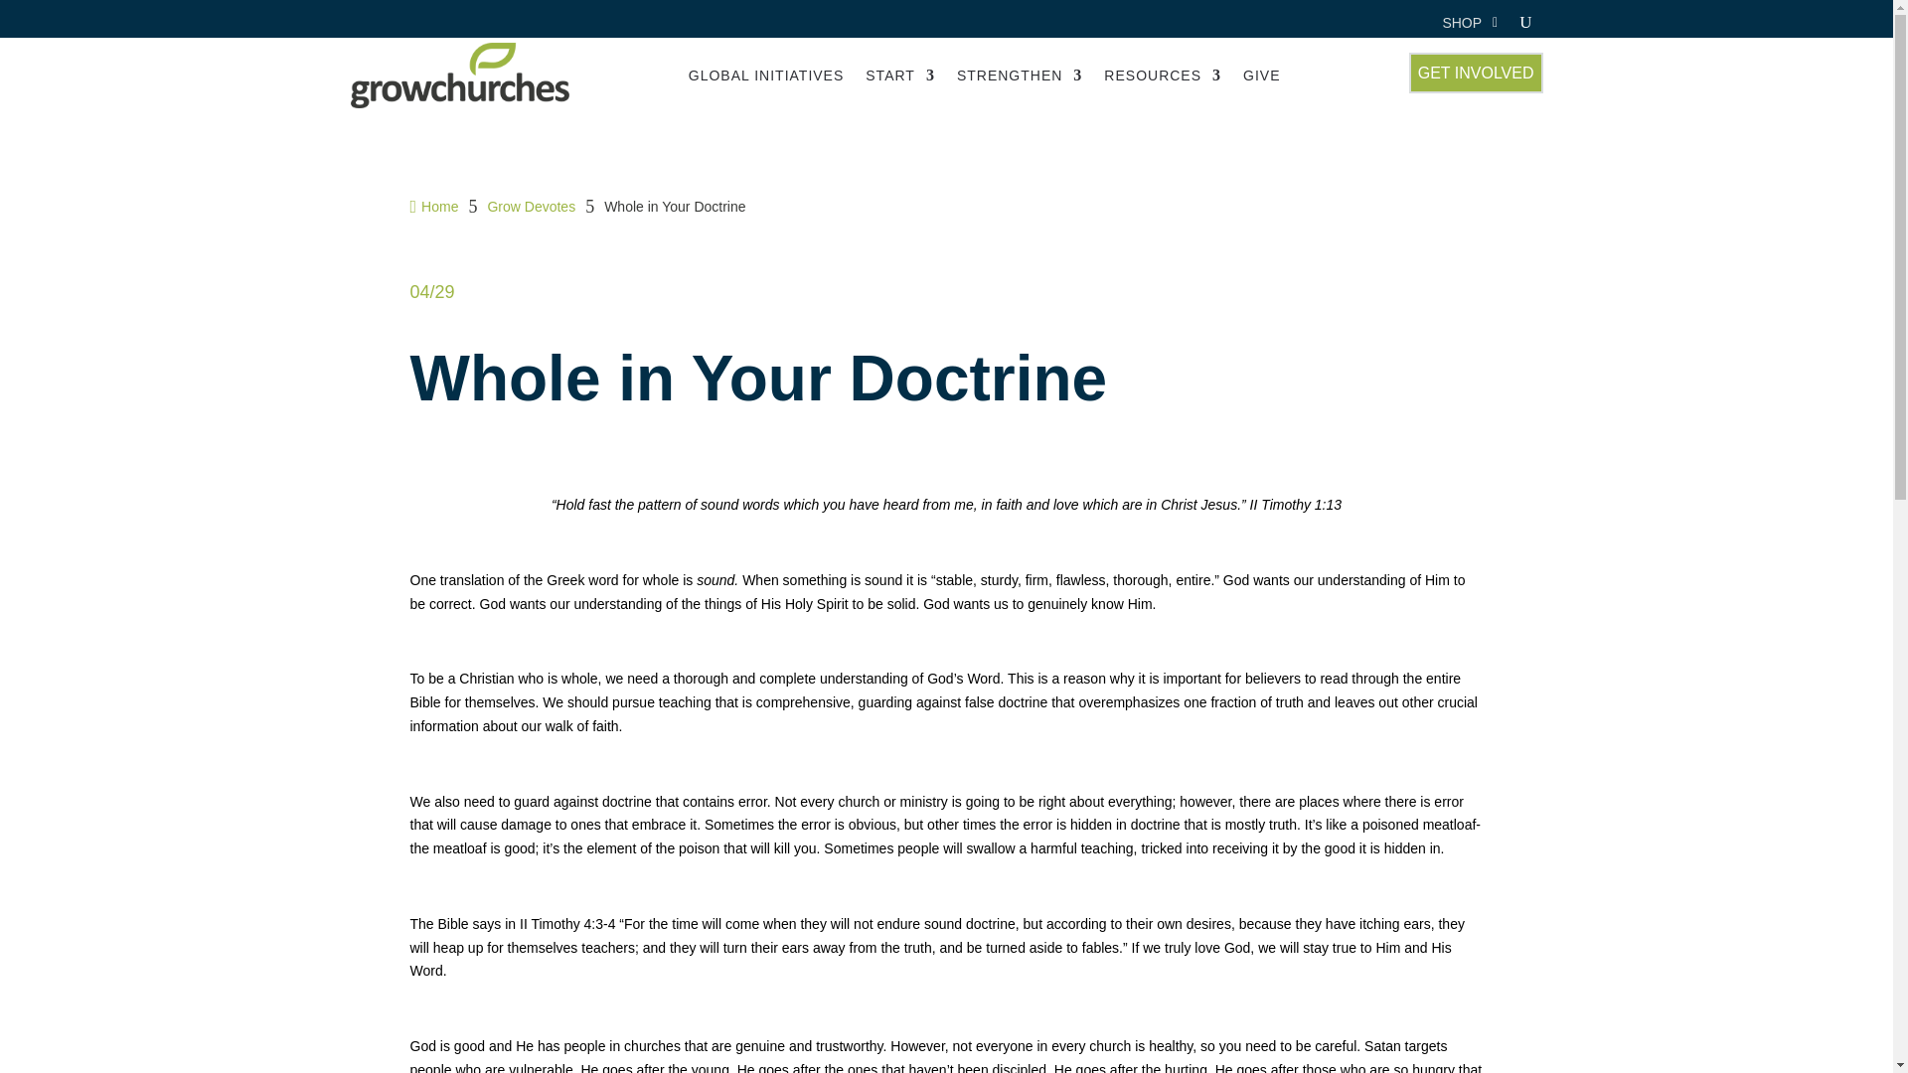 The height and width of the screenshot is (1073, 1908). Describe the element at coordinates (1262, 76) in the screenshot. I see `GIVE` at that location.